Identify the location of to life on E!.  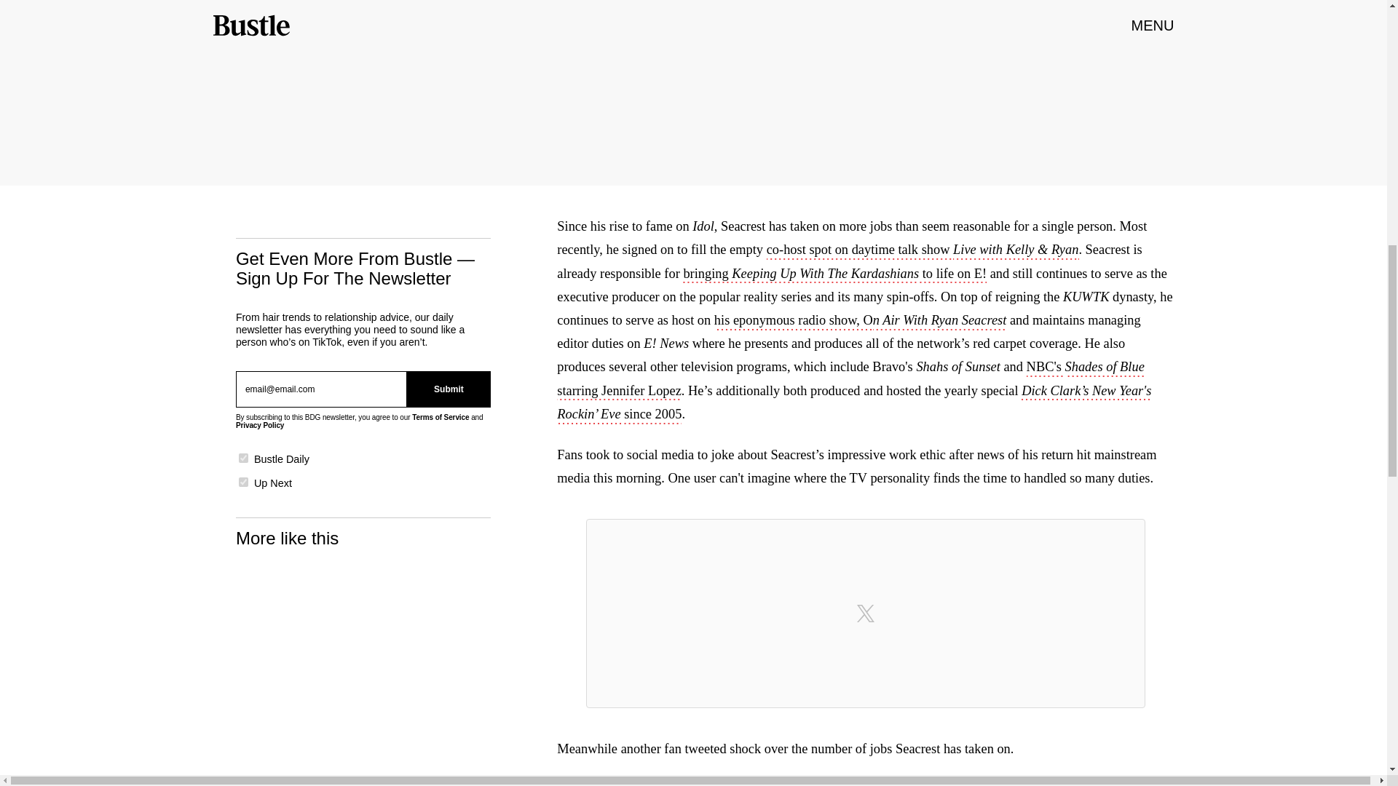
(952, 275).